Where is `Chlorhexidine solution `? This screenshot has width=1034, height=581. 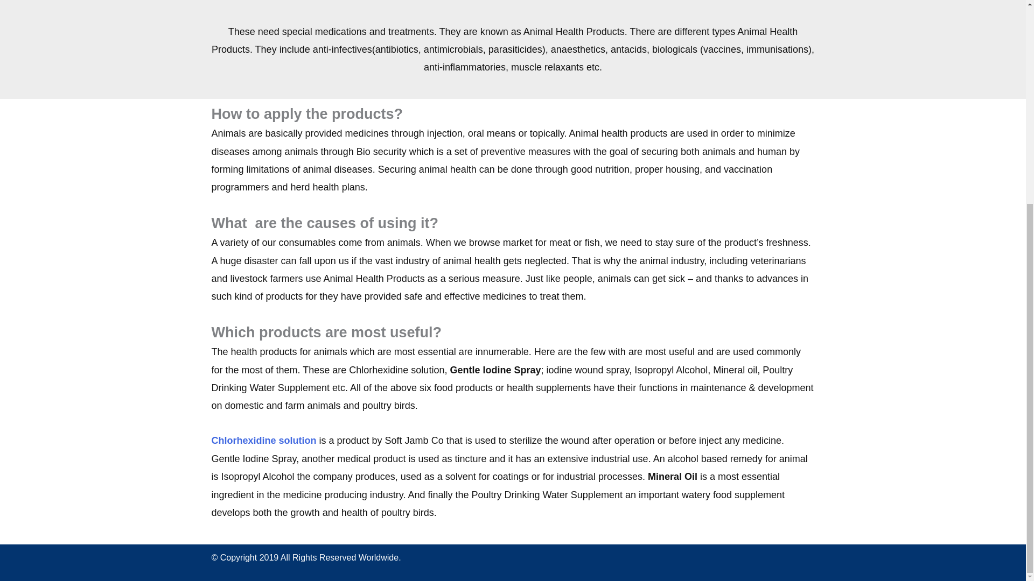 Chlorhexidine solution  is located at coordinates (264, 440).